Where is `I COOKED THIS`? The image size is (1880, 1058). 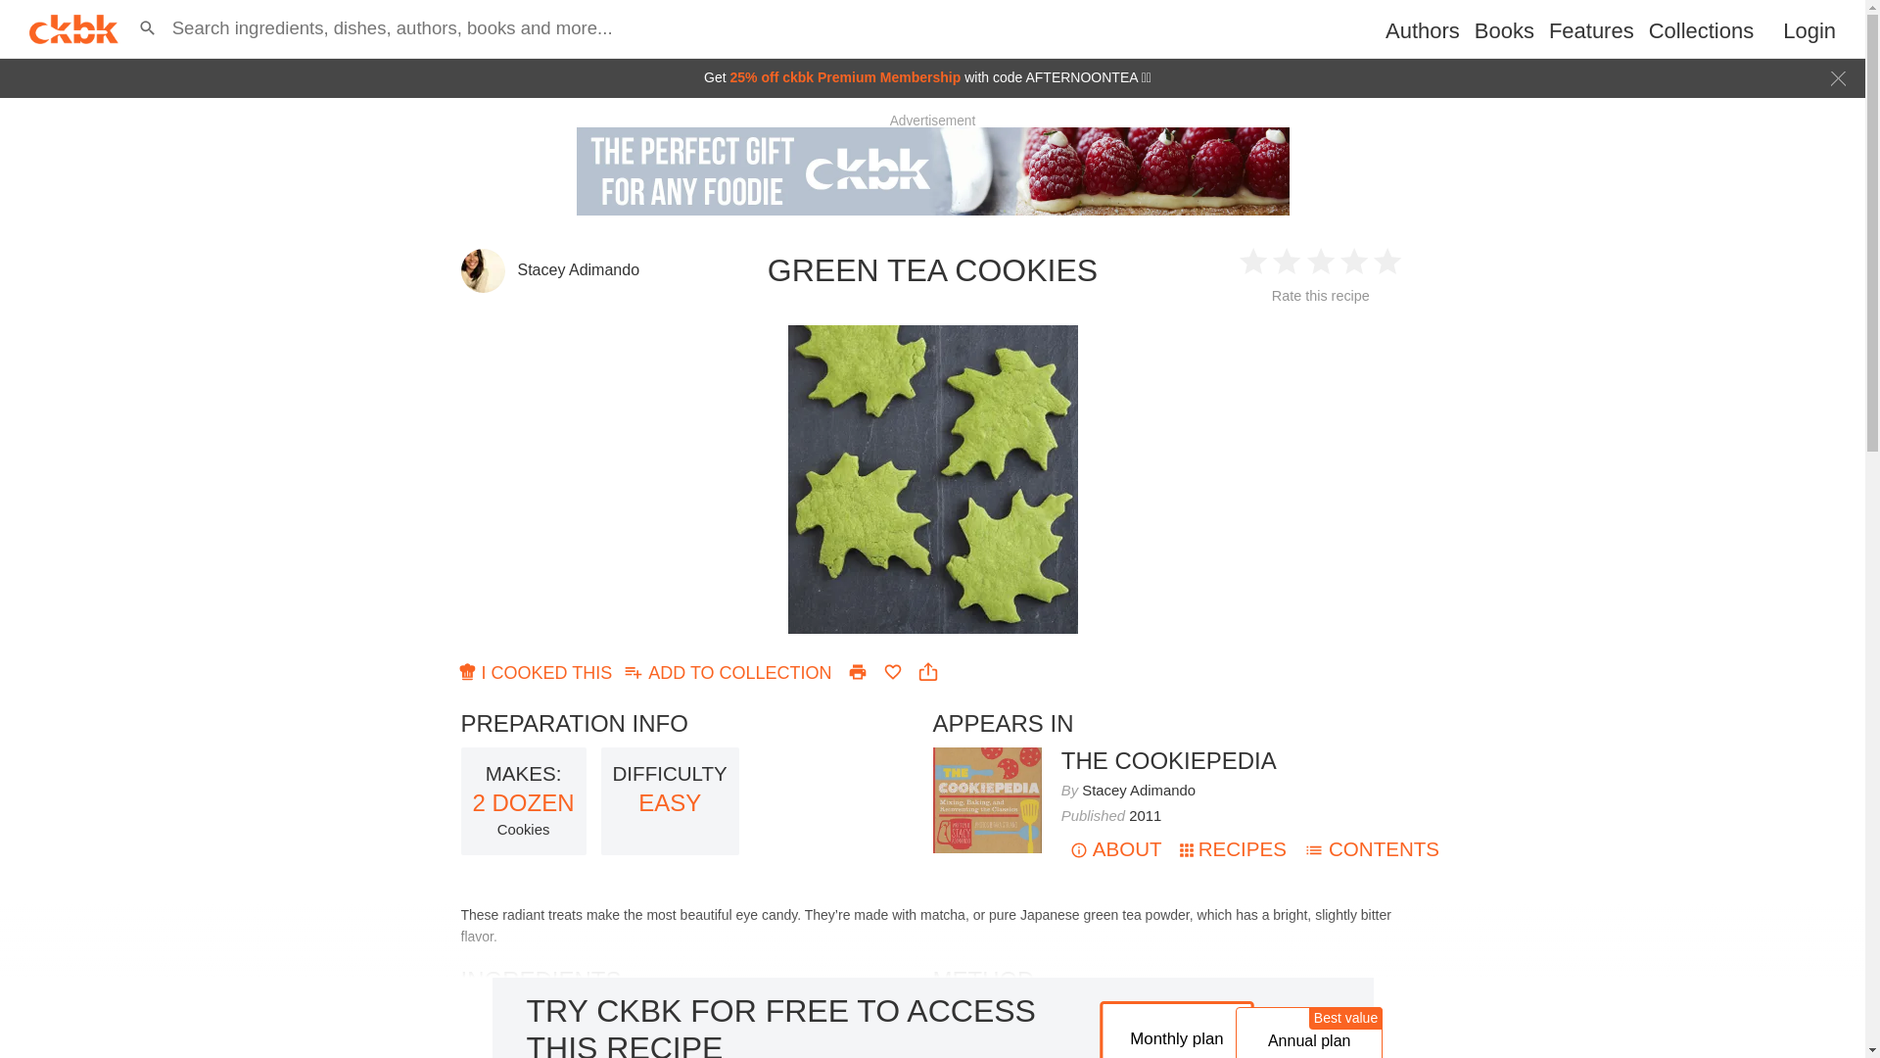
I COOKED THIS is located at coordinates (537, 672).